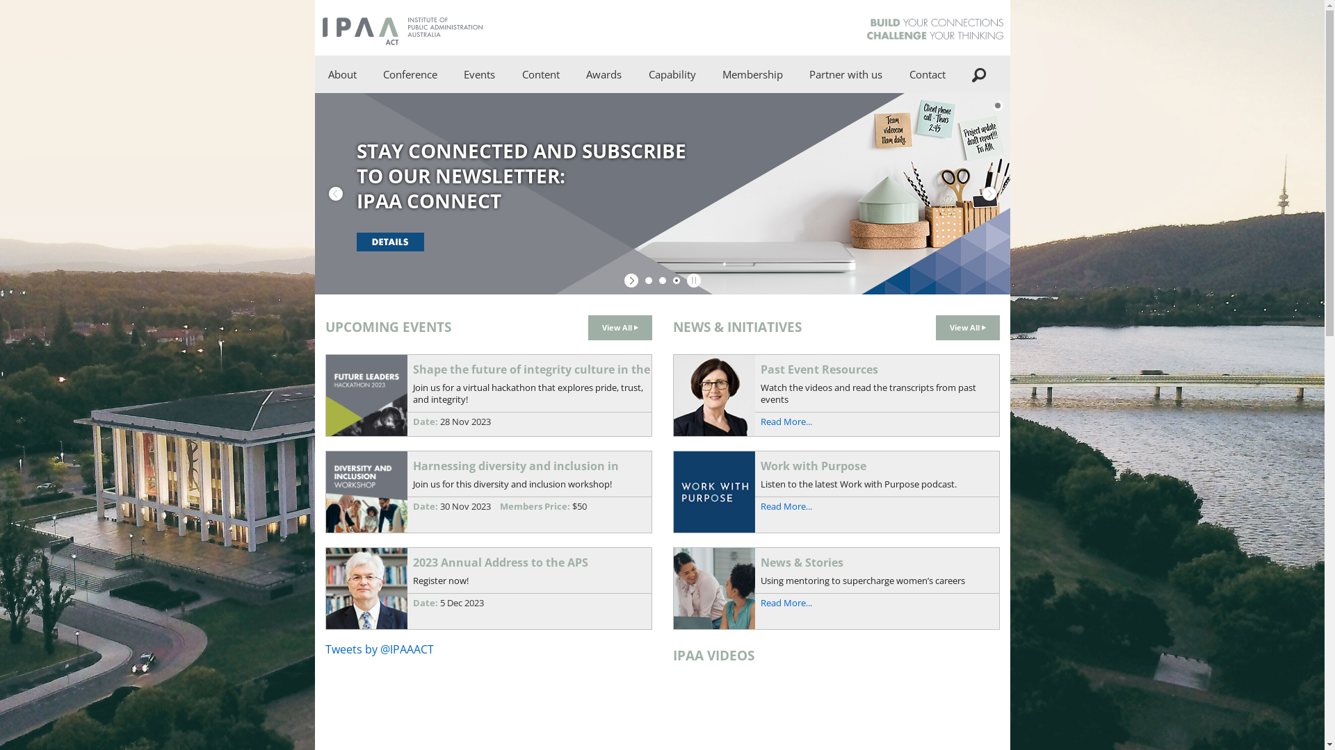 The height and width of the screenshot is (750, 1335). What do you see at coordinates (548, 189) in the screenshot?
I see `Executive Assistant Series` at bounding box center [548, 189].